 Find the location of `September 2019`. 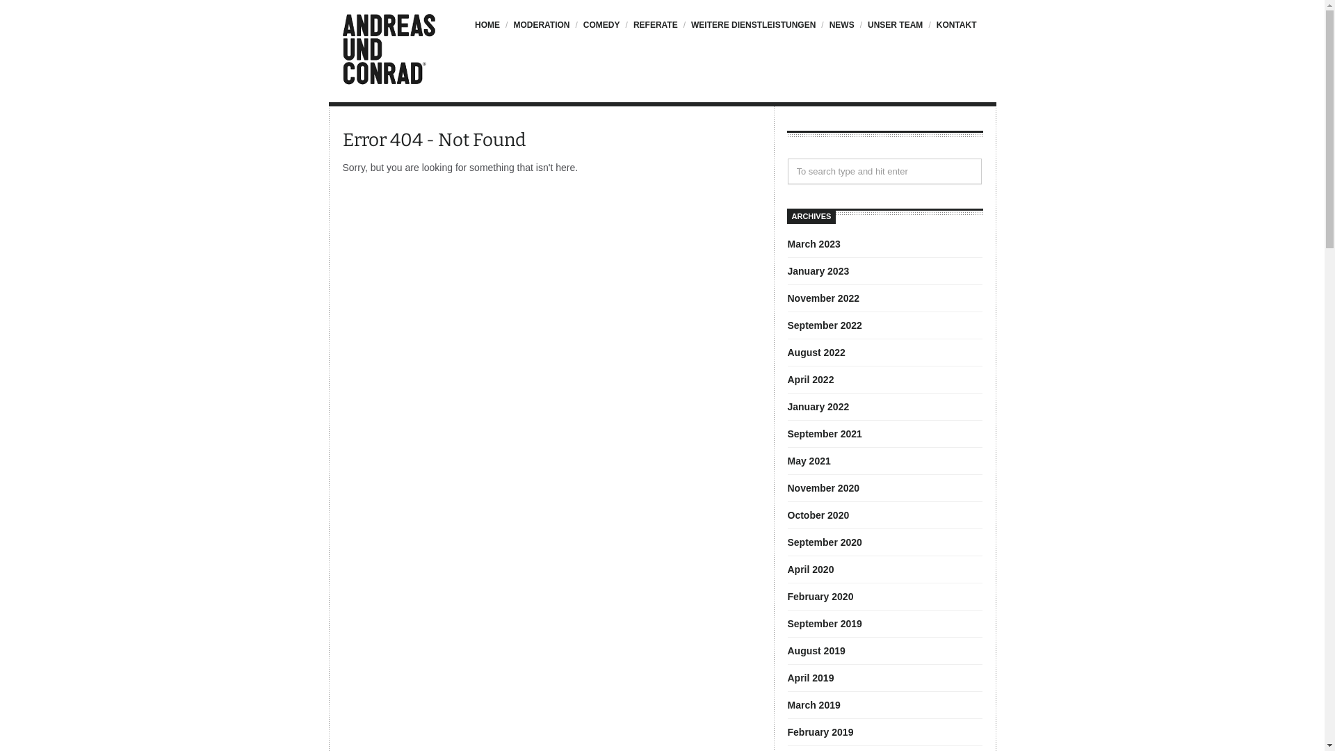

September 2019 is located at coordinates (825, 623).